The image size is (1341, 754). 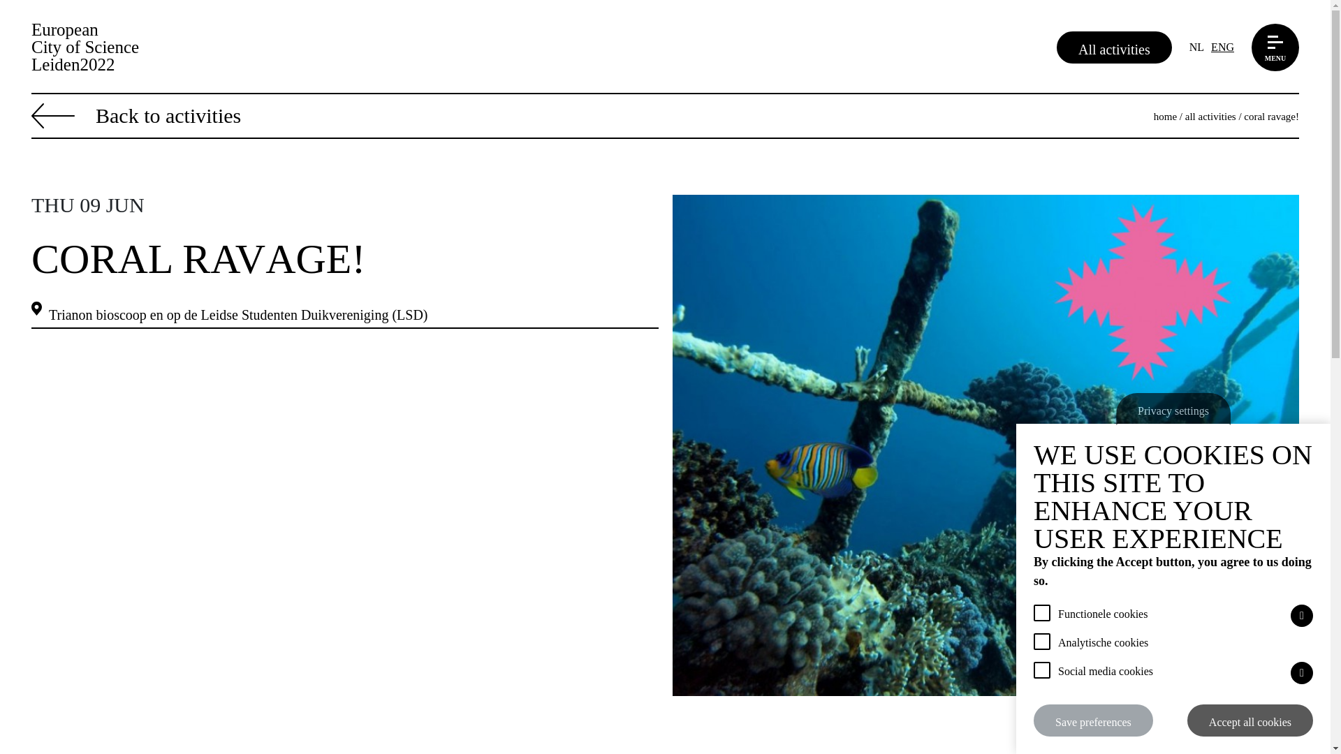 What do you see at coordinates (1271, 117) in the screenshot?
I see `coral ravage!` at bounding box center [1271, 117].